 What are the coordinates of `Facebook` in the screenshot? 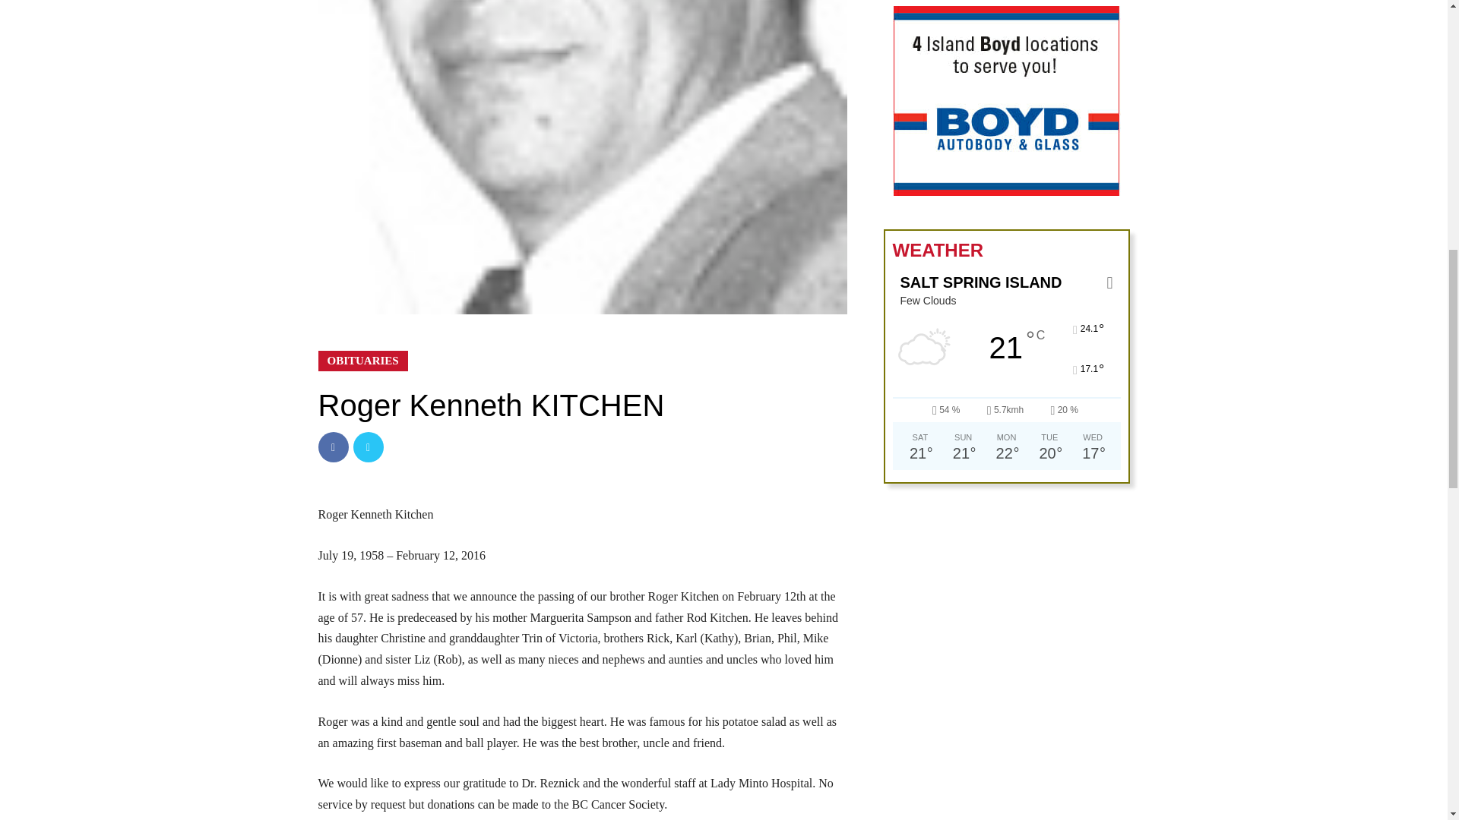 It's located at (333, 447).